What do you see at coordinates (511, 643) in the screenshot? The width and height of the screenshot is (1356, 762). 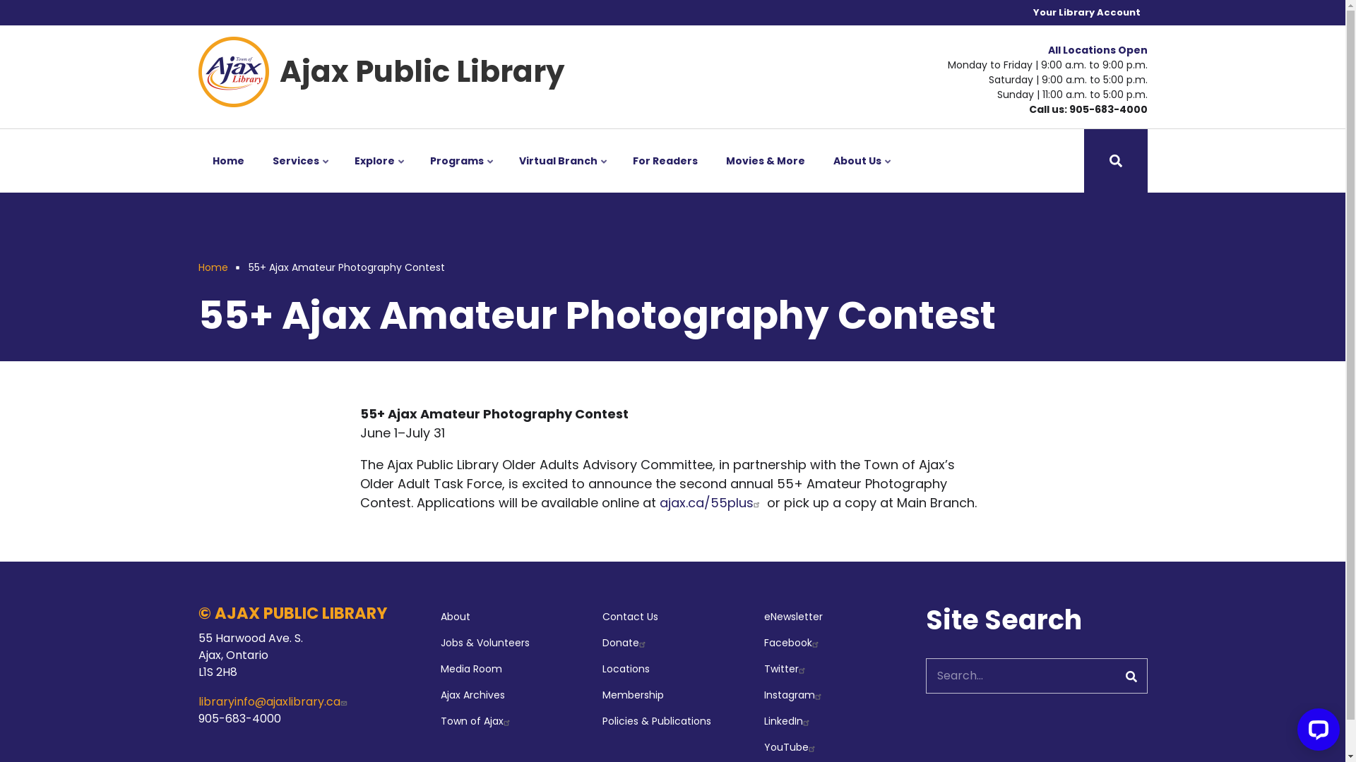 I see `Jobs & Volunteers` at bounding box center [511, 643].